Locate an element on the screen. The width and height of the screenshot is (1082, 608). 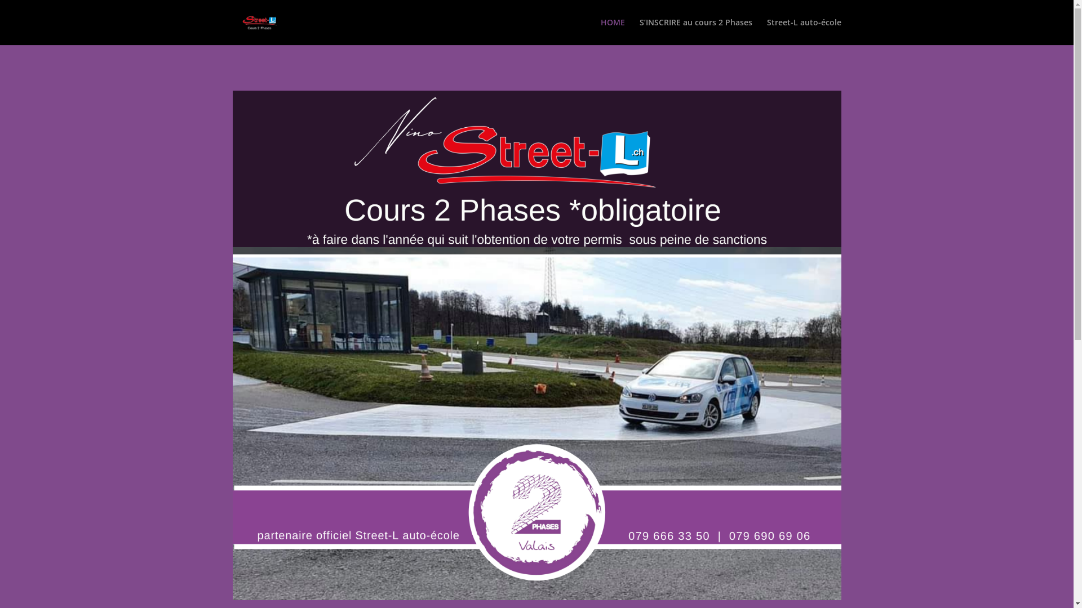
HOME is located at coordinates (613, 32).